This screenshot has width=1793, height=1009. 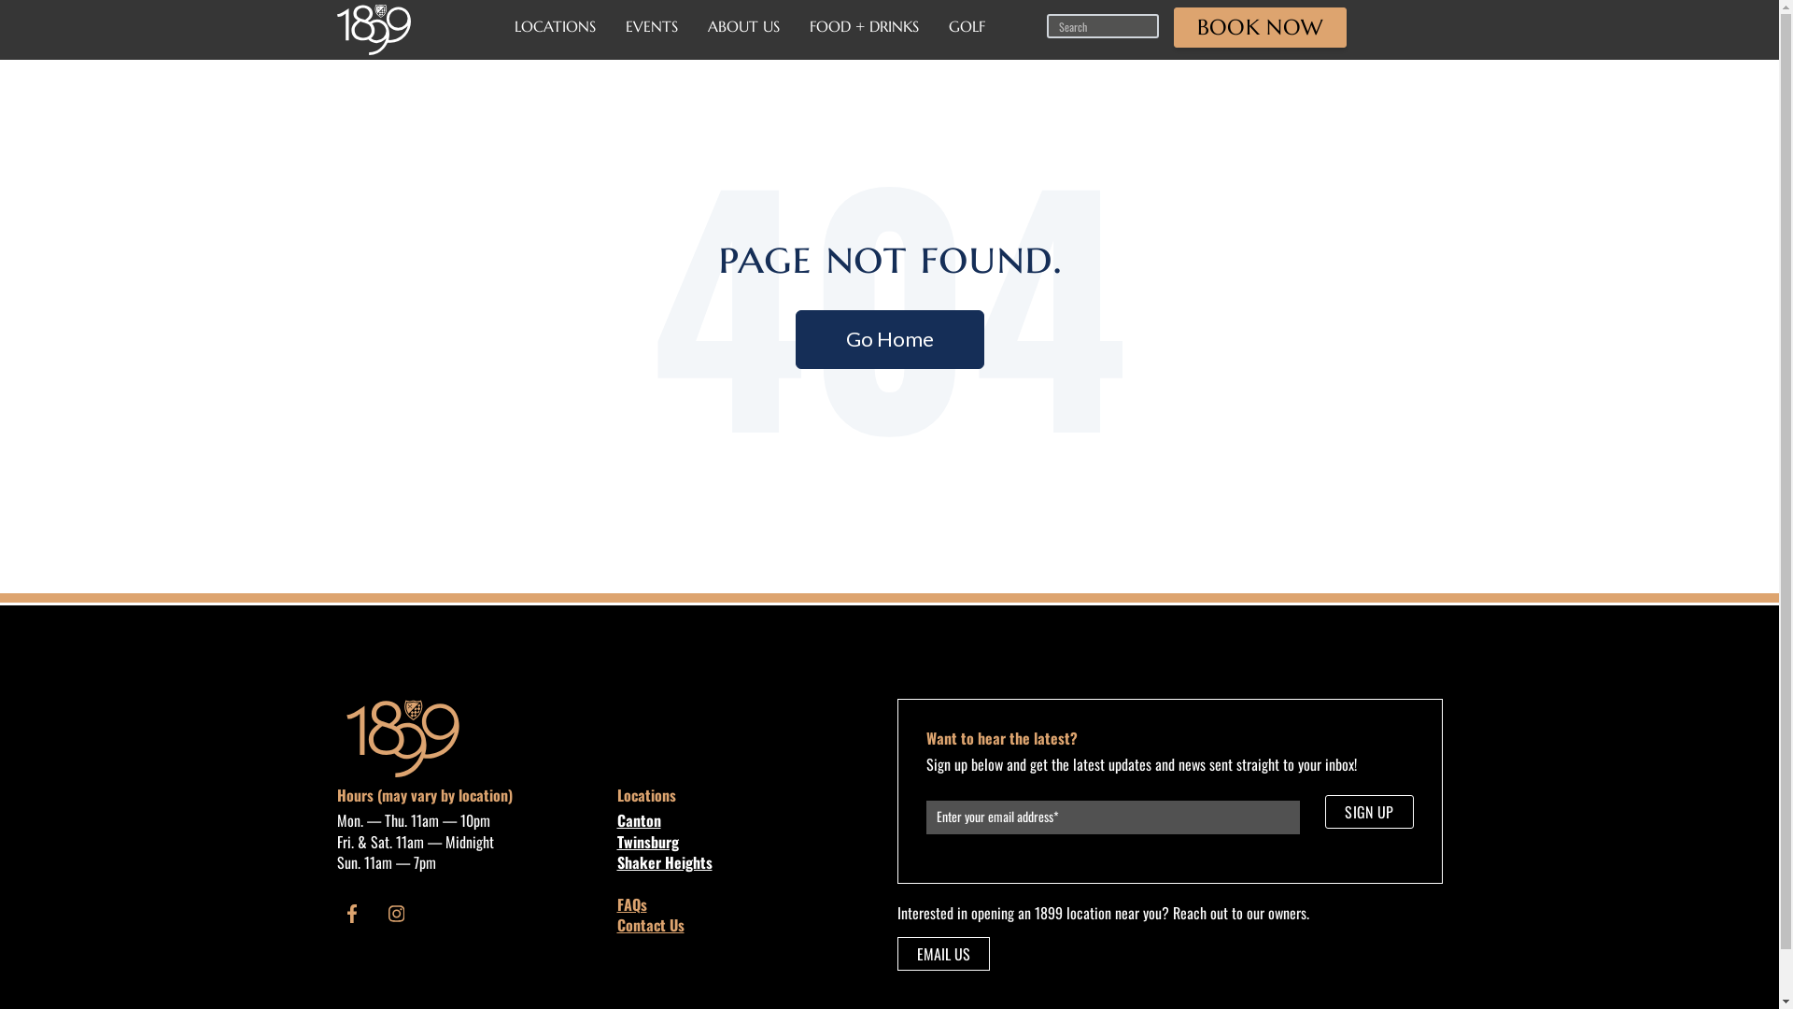 I want to click on FOOD + DRINKS, so click(x=863, y=26).